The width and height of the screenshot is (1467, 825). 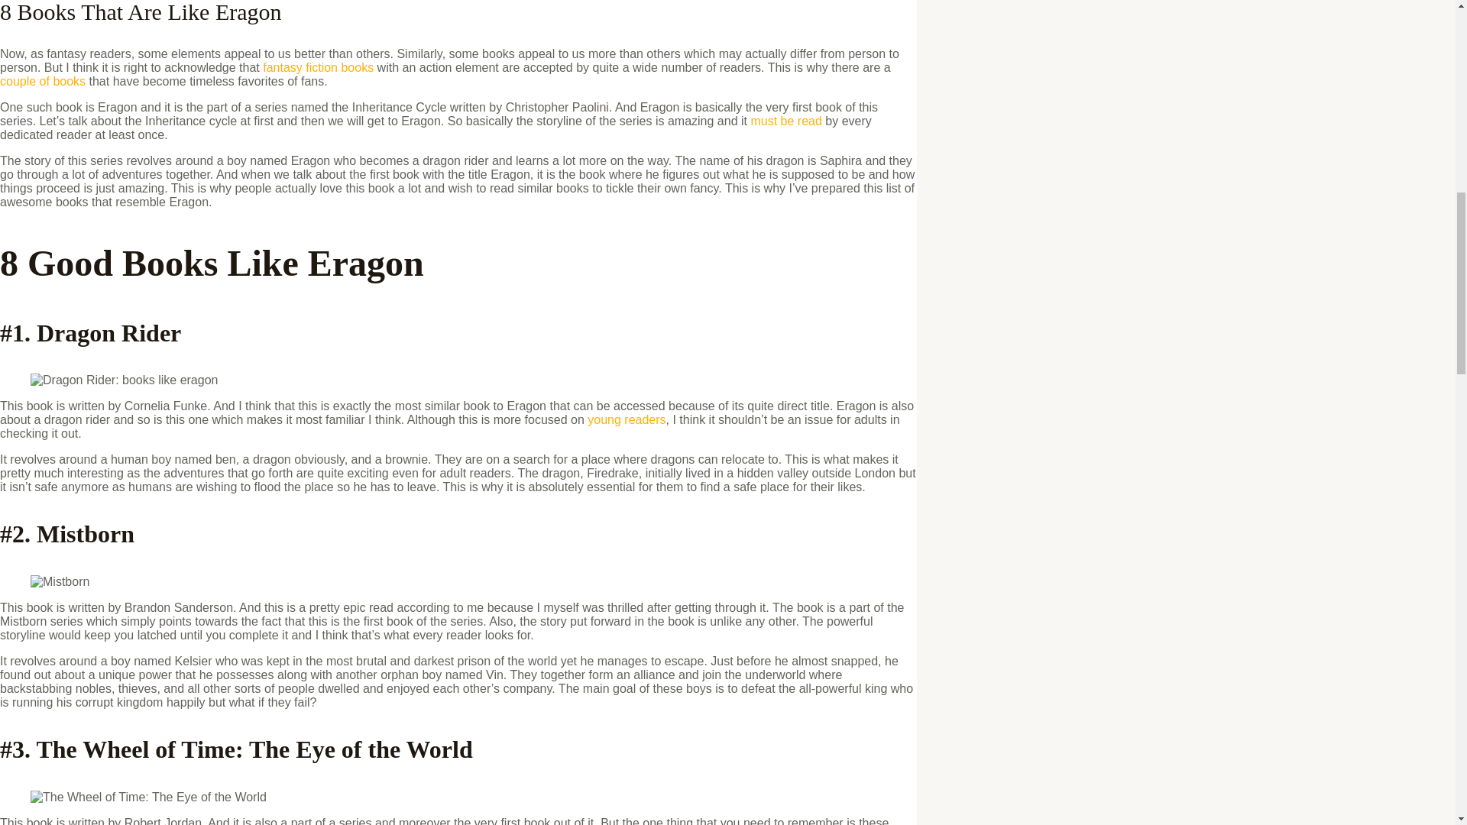 What do you see at coordinates (124, 380) in the screenshot?
I see `8 Books That Are Like Eragon 3` at bounding box center [124, 380].